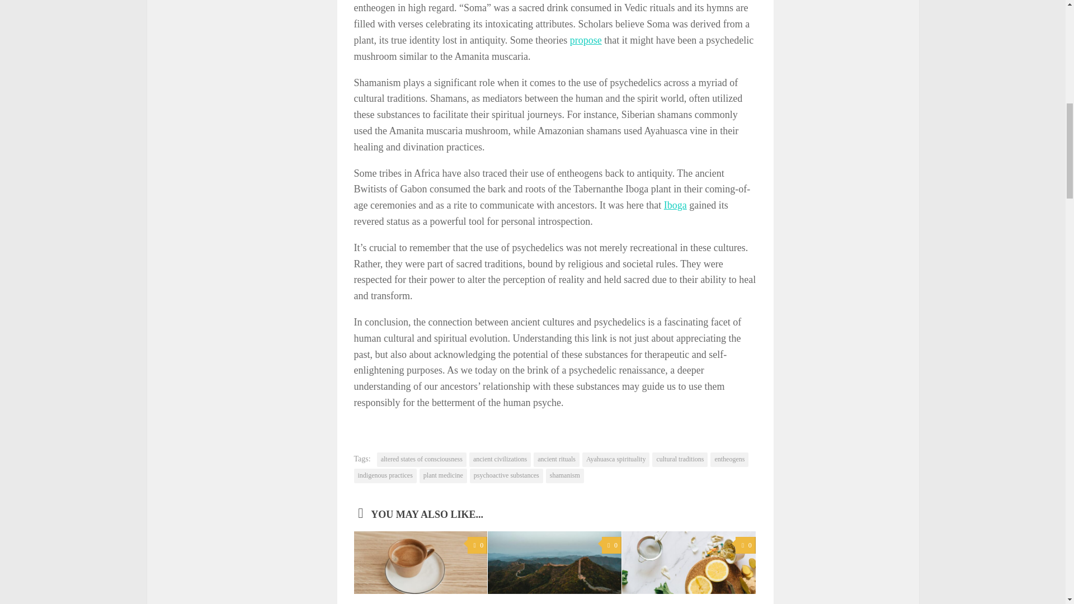 The height and width of the screenshot is (604, 1074). What do you see at coordinates (443, 476) in the screenshot?
I see `plant medicine` at bounding box center [443, 476].